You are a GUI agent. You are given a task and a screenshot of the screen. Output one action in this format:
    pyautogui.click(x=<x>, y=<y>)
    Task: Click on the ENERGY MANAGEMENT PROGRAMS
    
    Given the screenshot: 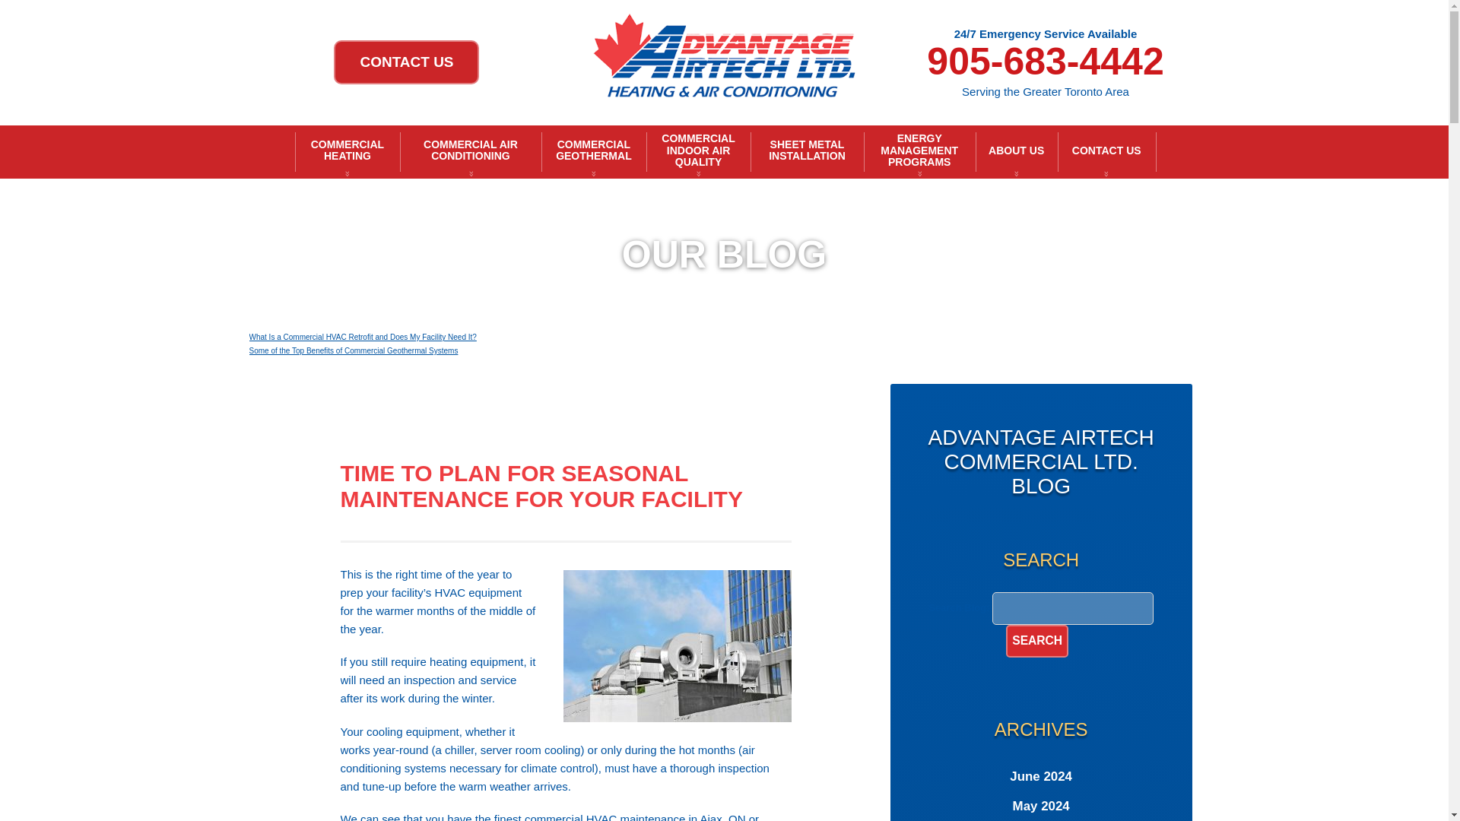 What is the action you would take?
    pyautogui.click(x=919, y=152)
    